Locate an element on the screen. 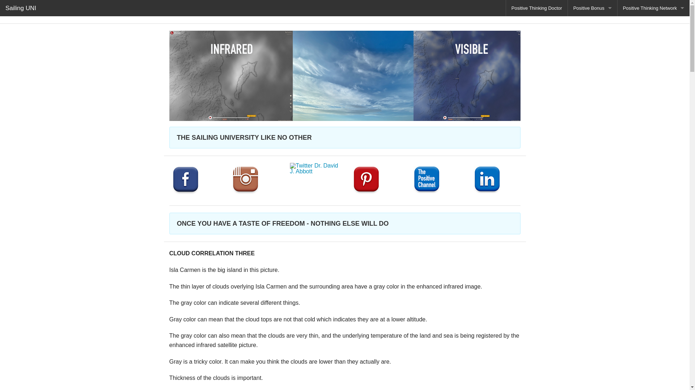  Positive Thinking Doctor is located at coordinates (536, 8).